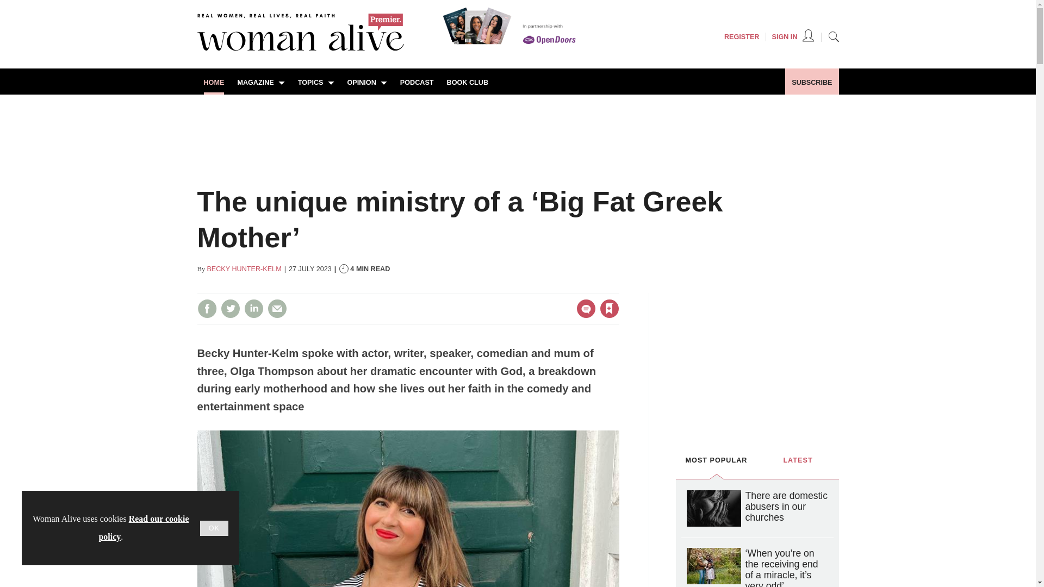 The width and height of the screenshot is (1044, 587). I want to click on Site name, so click(300, 48).